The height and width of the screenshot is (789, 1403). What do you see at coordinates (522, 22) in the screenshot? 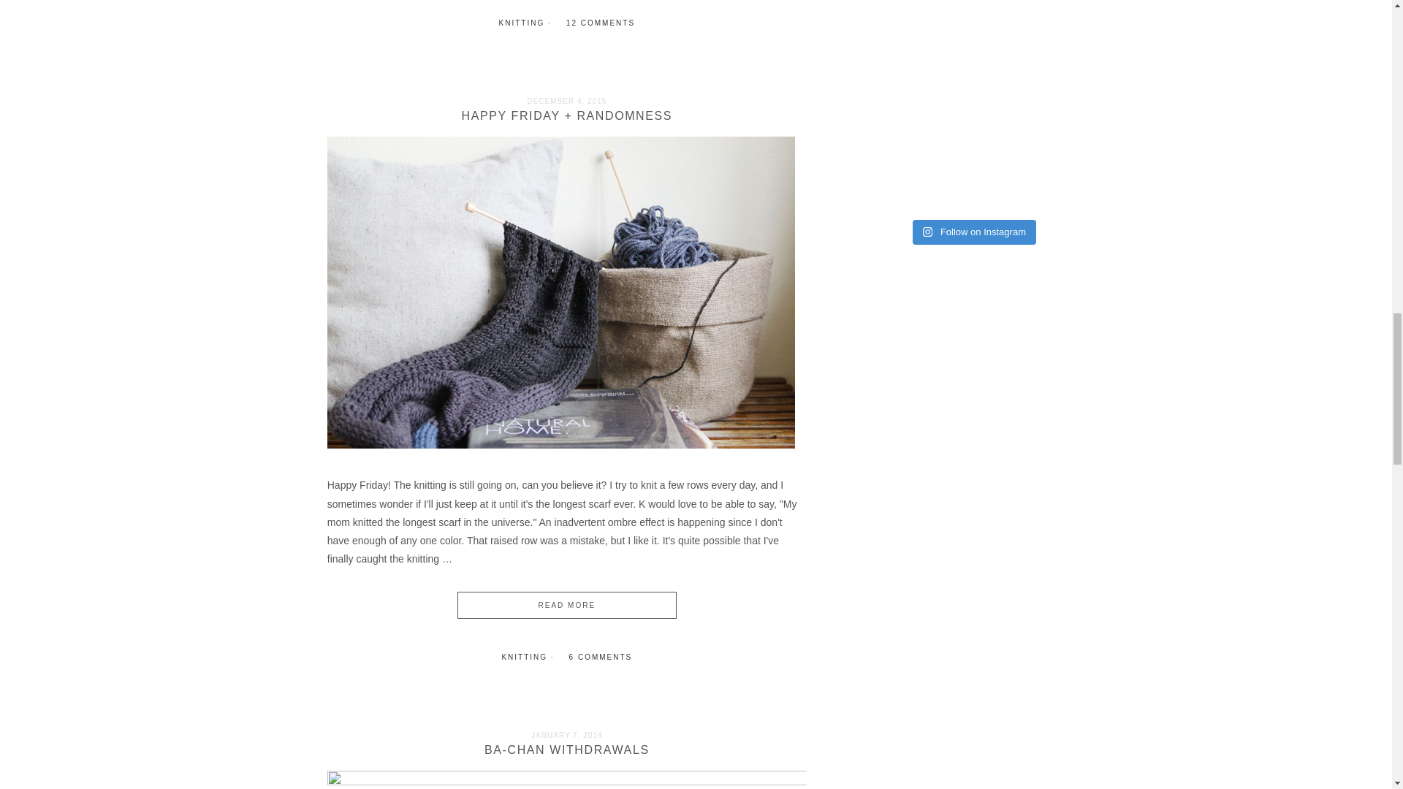
I see `KNITTING` at bounding box center [522, 22].